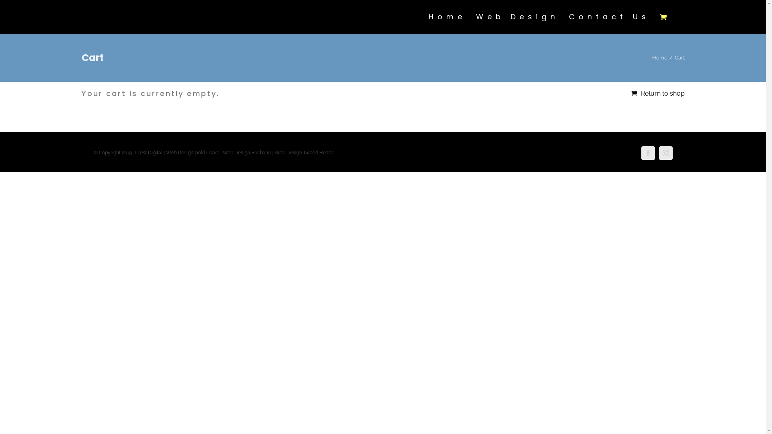 This screenshot has width=772, height=434. I want to click on Home, so click(447, 17).